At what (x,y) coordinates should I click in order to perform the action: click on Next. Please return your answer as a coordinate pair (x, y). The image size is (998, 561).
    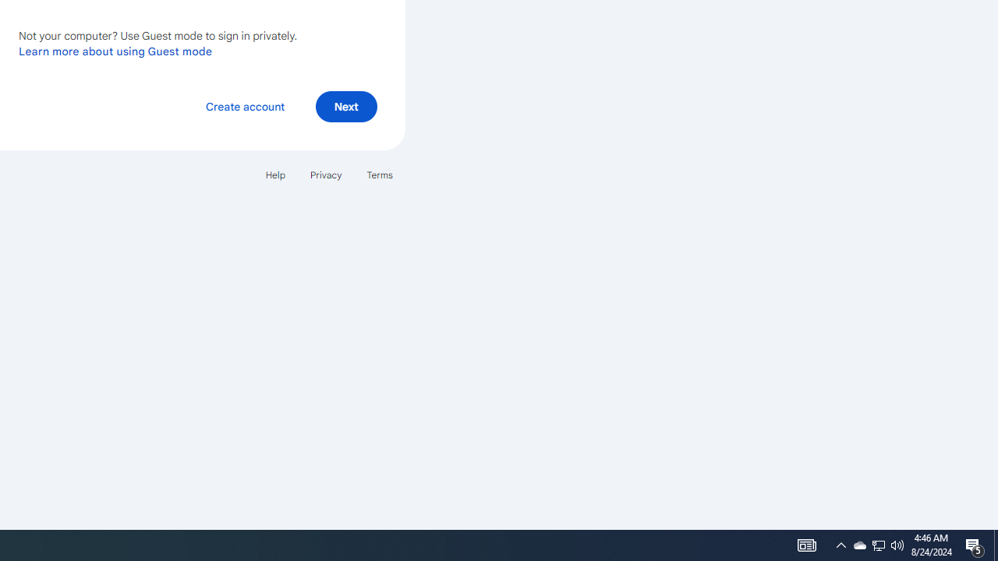
    Looking at the image, I should click on (346, 106).